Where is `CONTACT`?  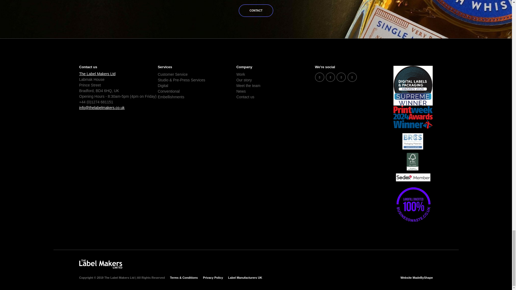 CONTACT is located at coordinates (256, 10).